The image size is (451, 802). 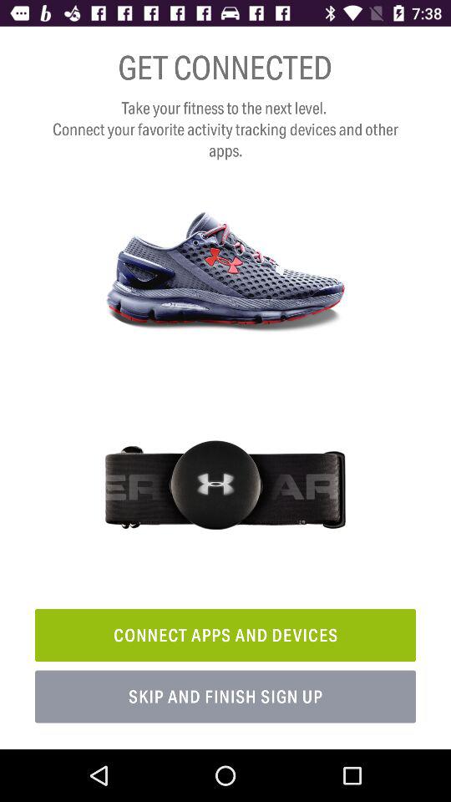 I want to click on turn off the icon below the connect apps and icon, so click(x=225, y=697).